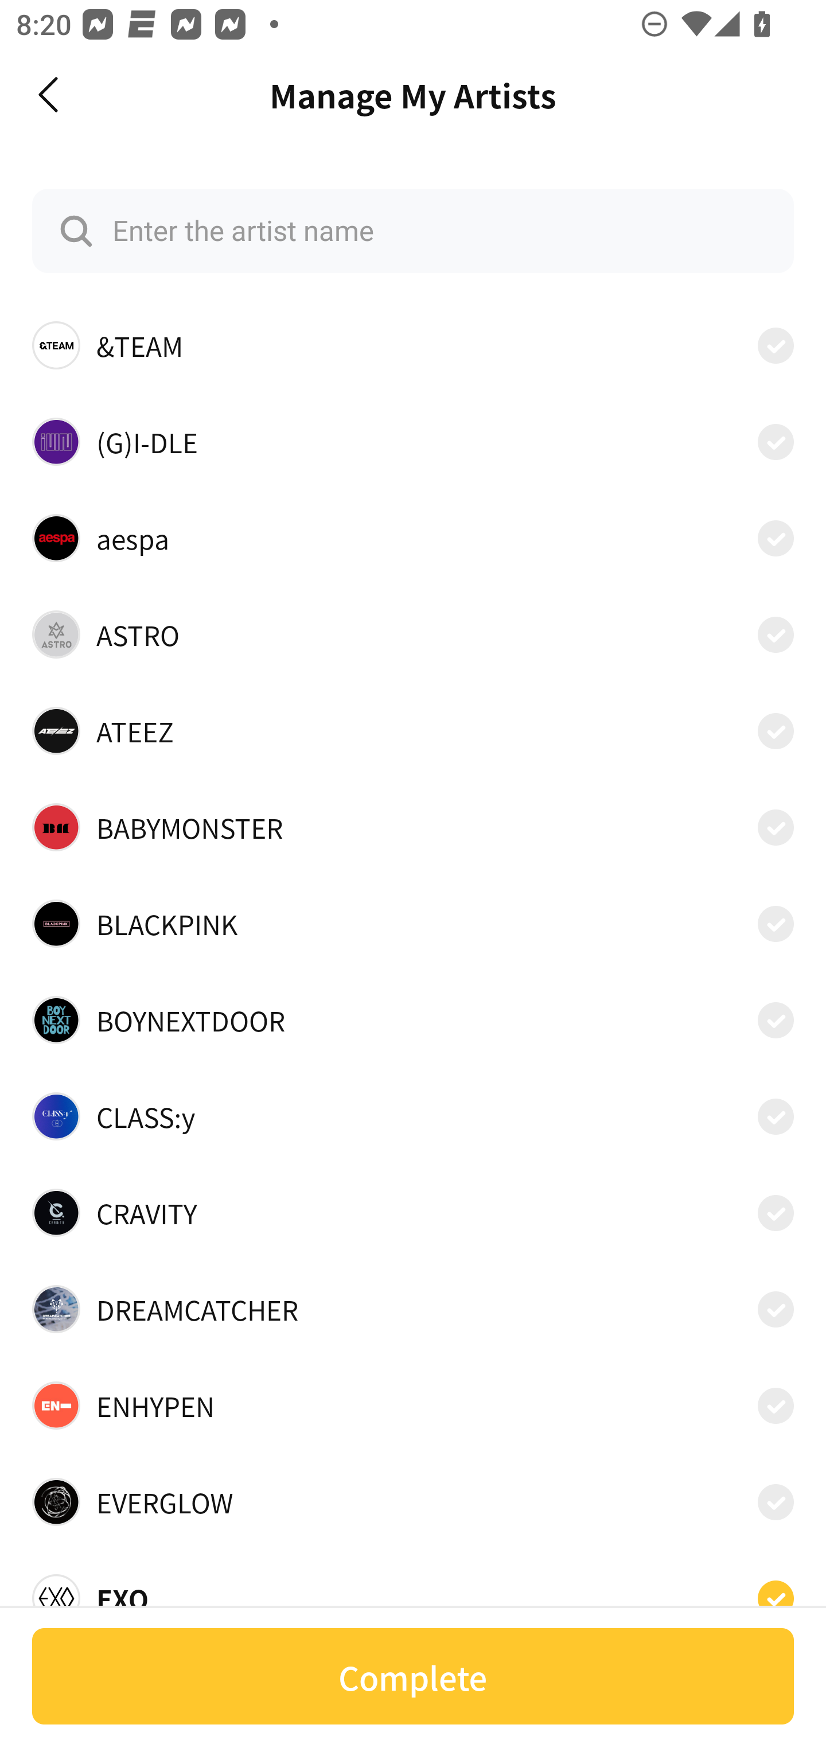  I want to click on ASTRO, so click(413, 634).